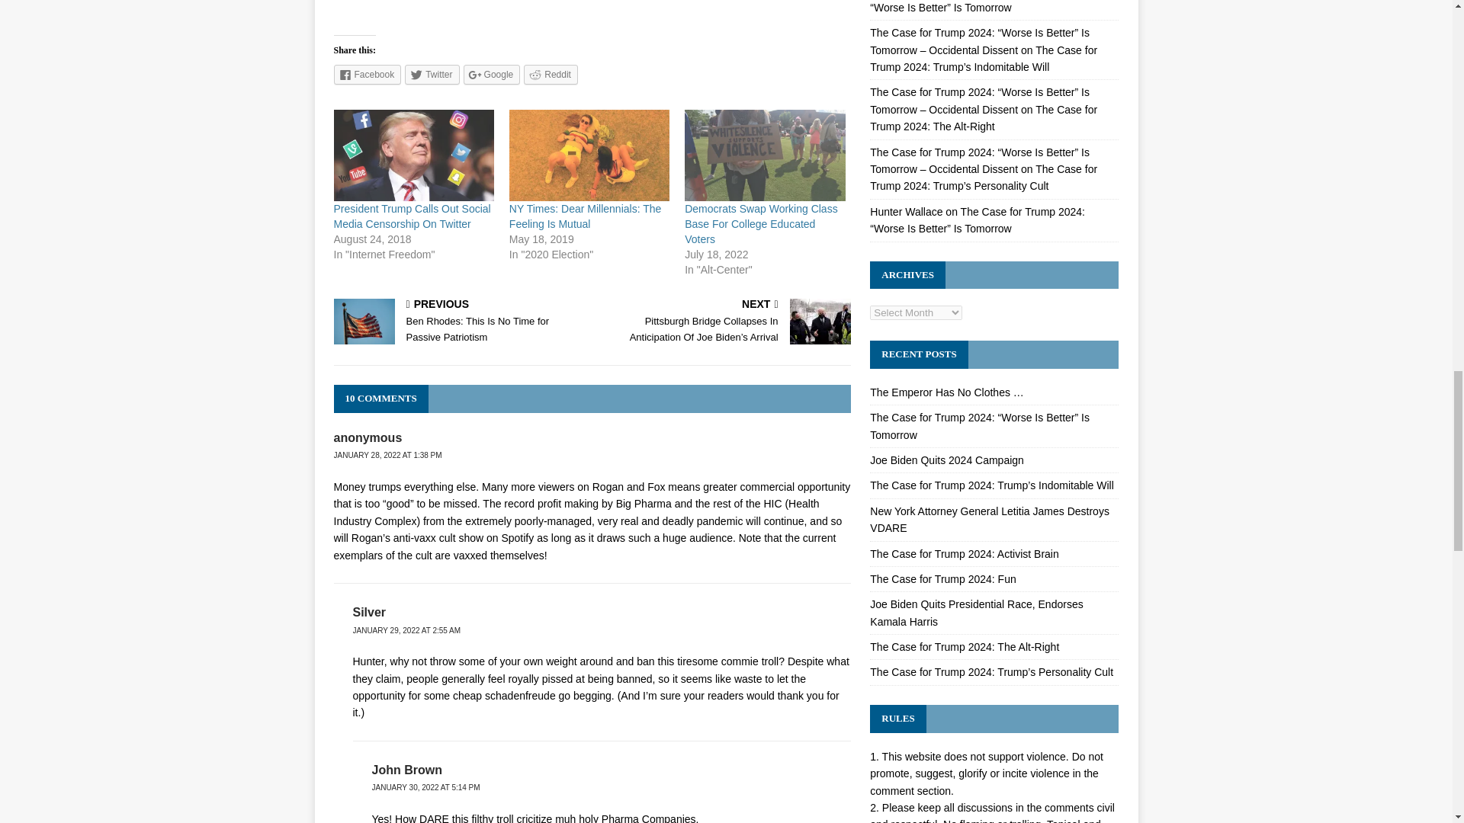  Describe the element at coordinates (432, 75) in the screenshot. I see `Twitter` at that location.